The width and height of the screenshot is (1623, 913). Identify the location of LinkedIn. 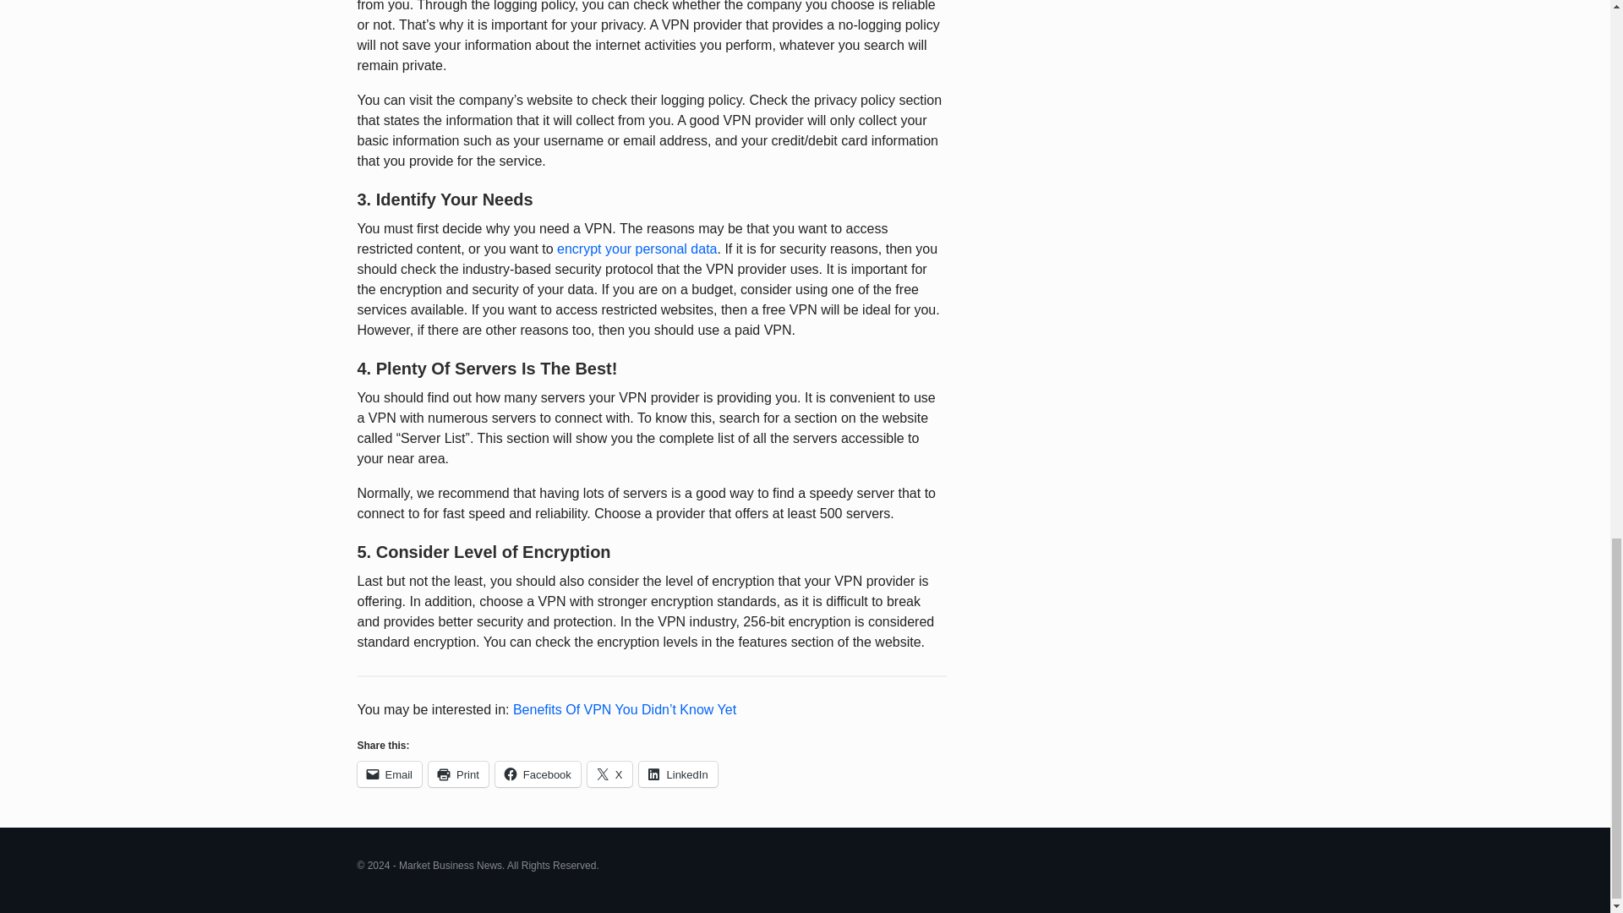
(678, 774).